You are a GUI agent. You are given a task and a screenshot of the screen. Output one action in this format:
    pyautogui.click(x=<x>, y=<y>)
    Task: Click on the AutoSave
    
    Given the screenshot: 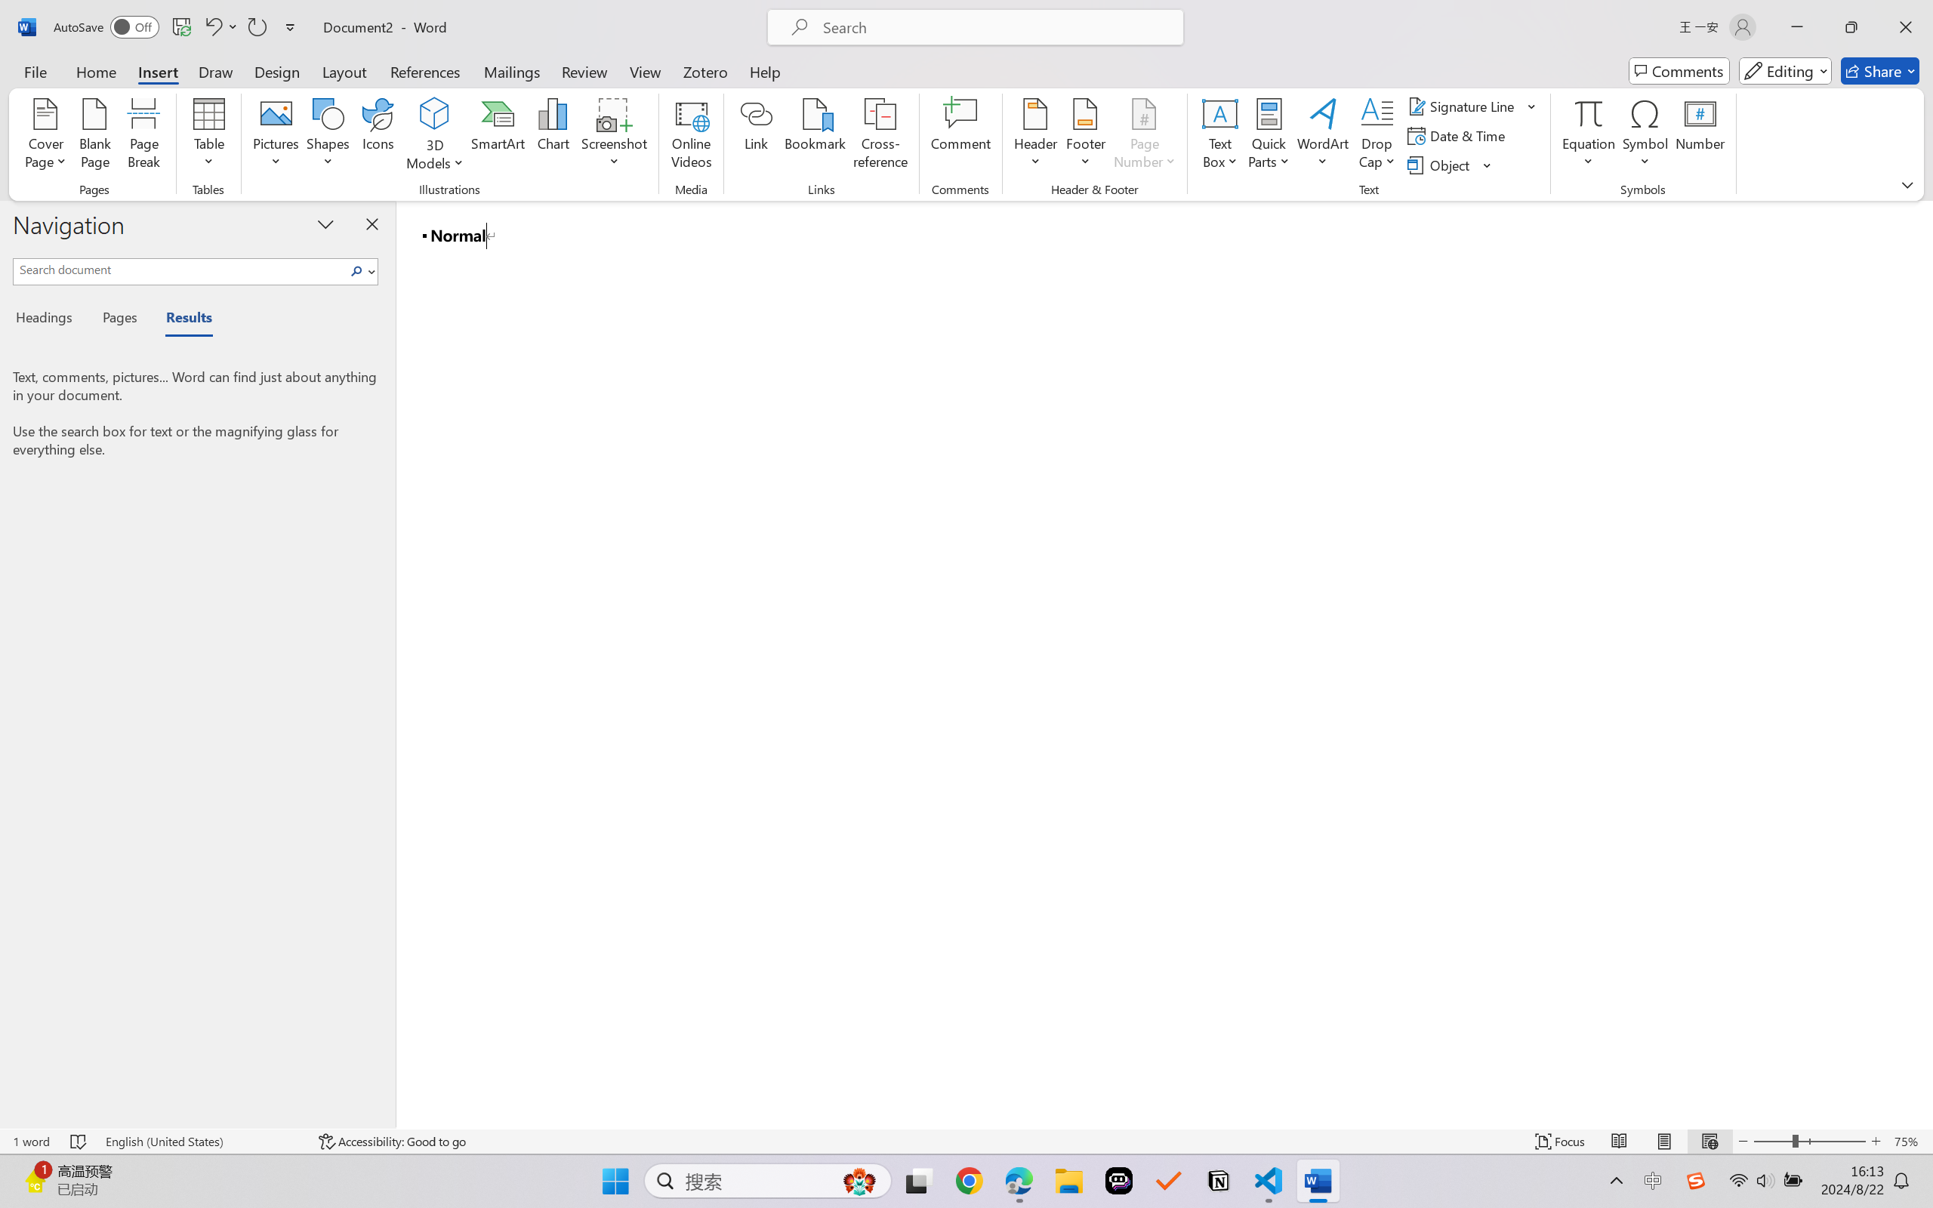 What is the action you would take?
    pyautogui.click(x=107, y=27)
    